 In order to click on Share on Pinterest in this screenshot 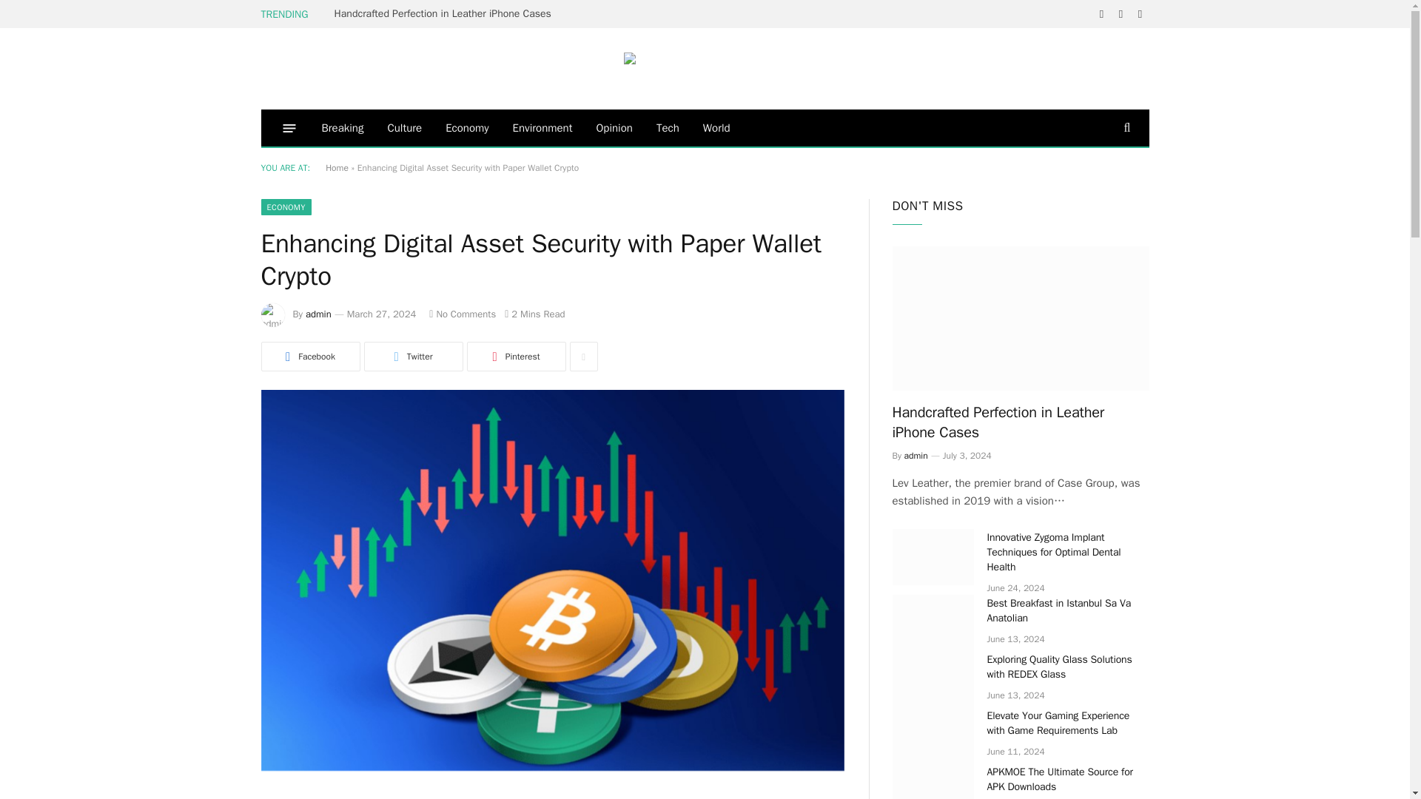, I will do `click(515, 357)`.